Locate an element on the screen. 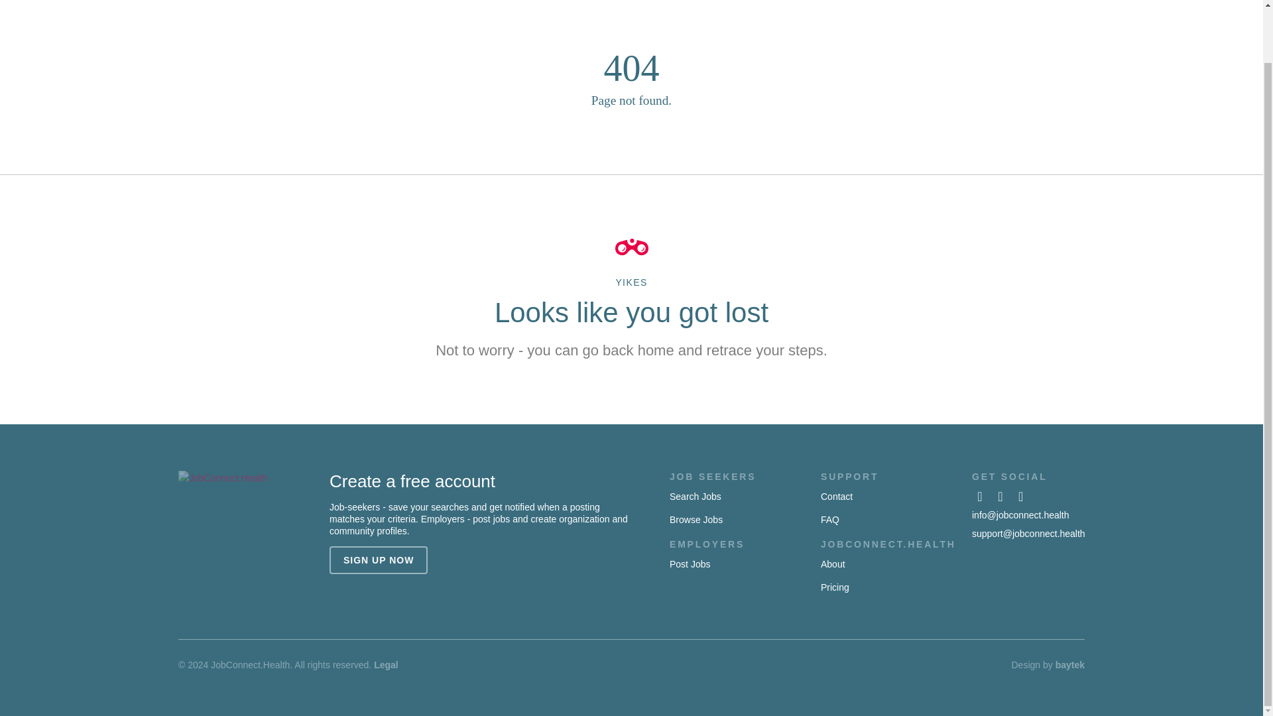 The height and width of the screenshot is (716, 1273). FAQ is located at coordinates (830, 520).